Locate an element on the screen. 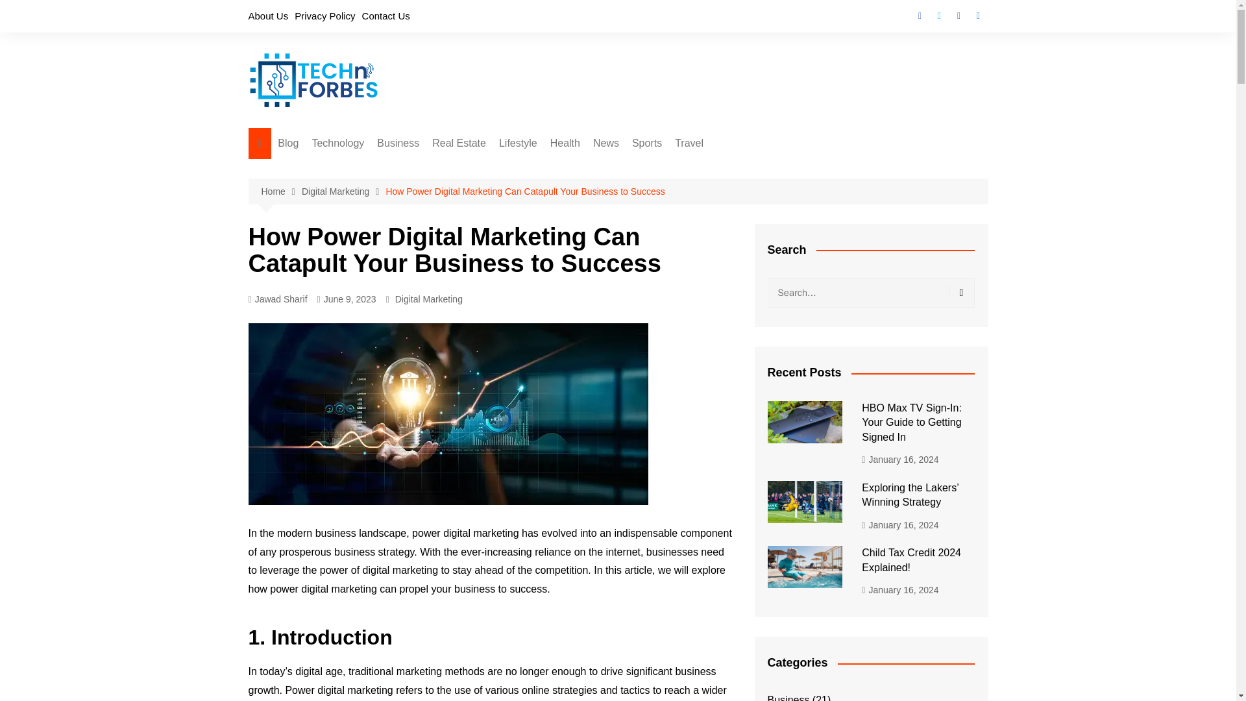 The image size is (1246, 701). Travel is located at coordinates (689, 143).